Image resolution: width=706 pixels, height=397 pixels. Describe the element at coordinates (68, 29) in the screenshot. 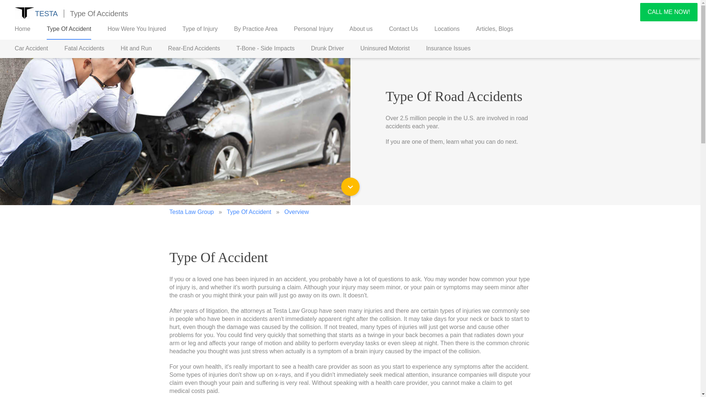

I see `Type Of Accident` at that location.